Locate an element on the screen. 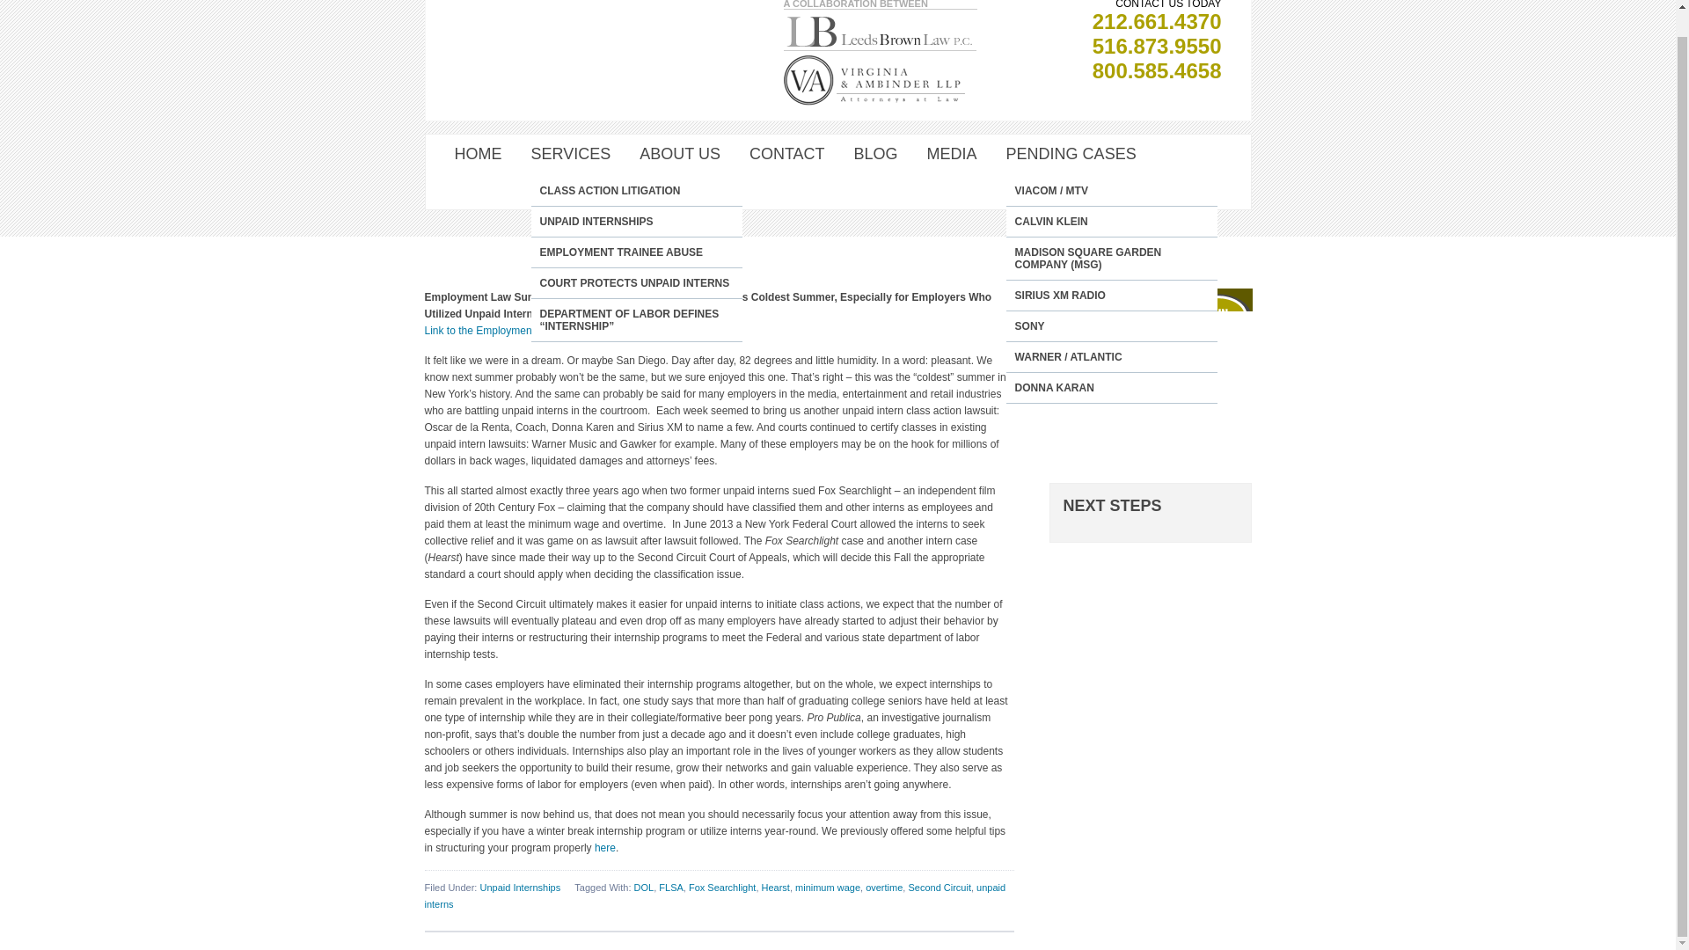 This screenshot has height=950, width=1689. Employment Matters Blog is located at coordinates (526, 331).